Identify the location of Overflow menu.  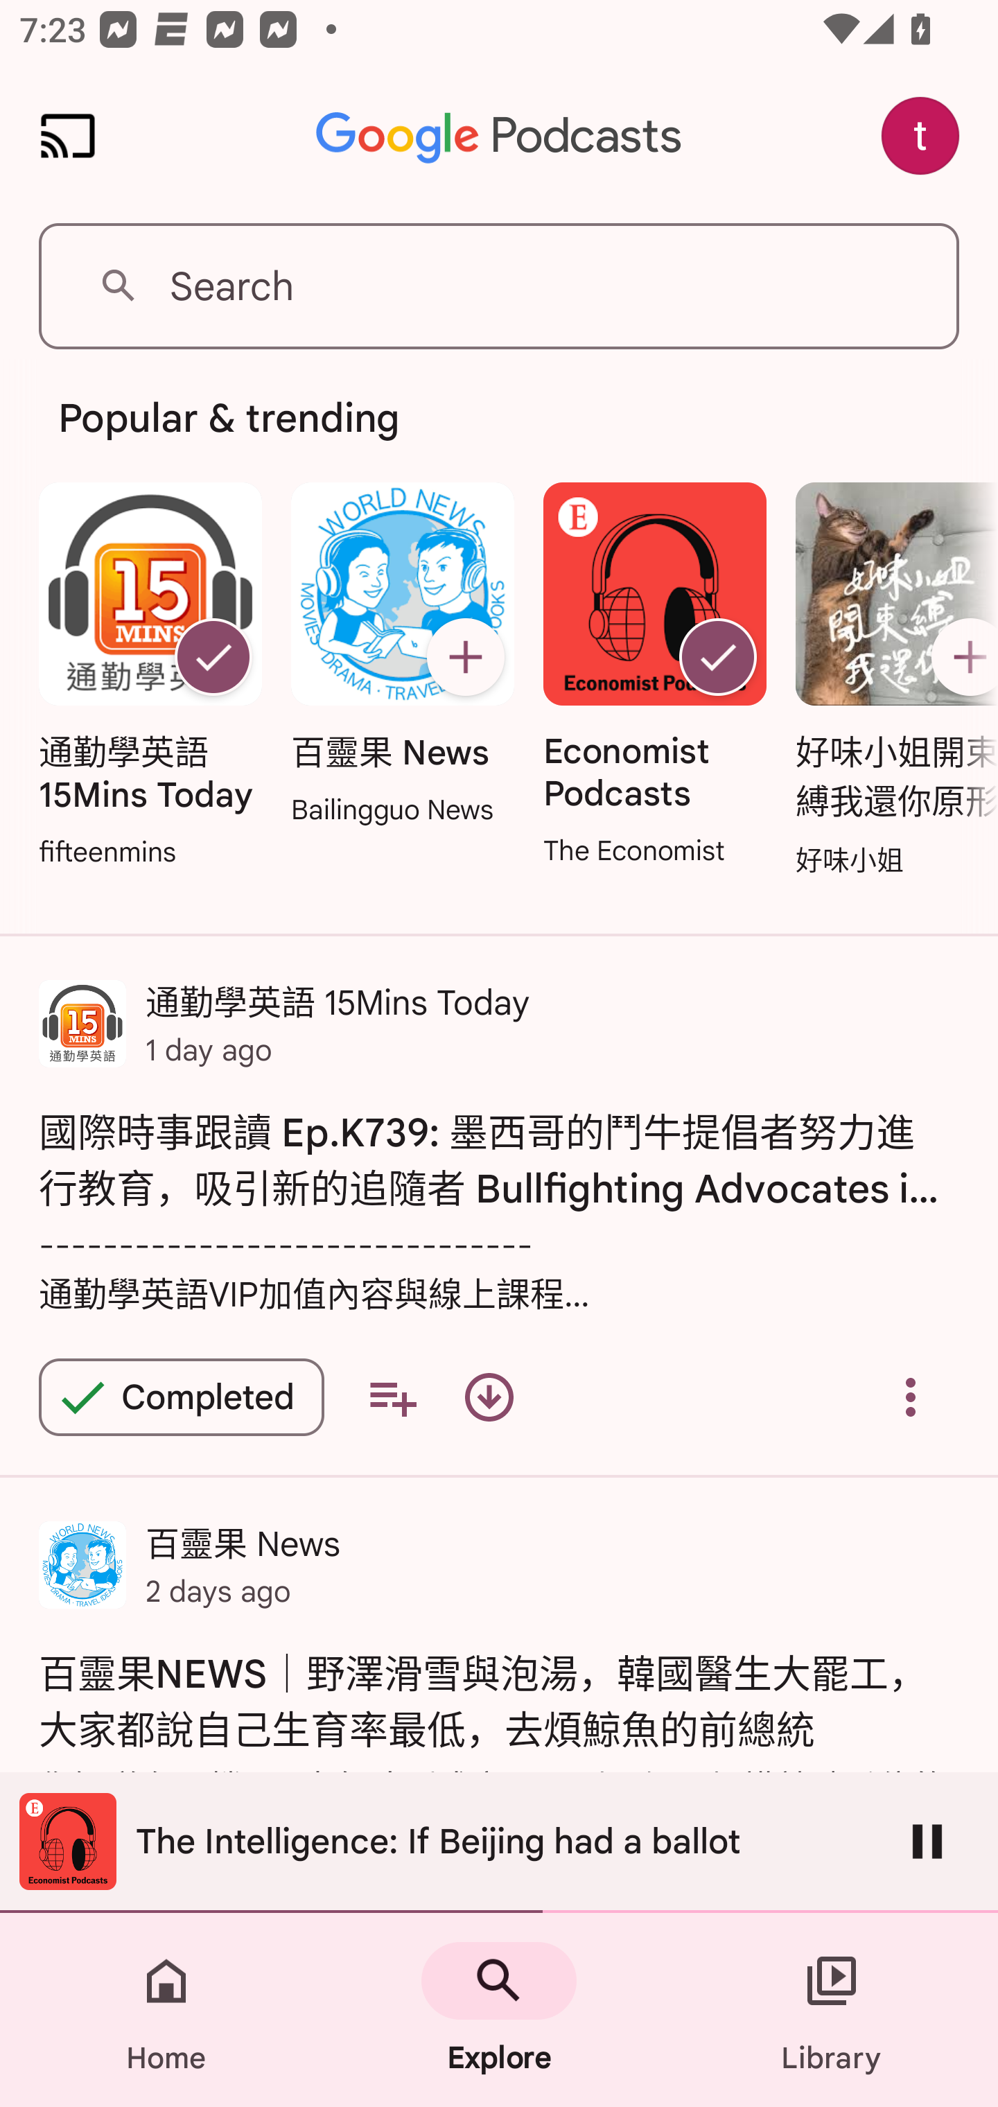
(911, 1397).